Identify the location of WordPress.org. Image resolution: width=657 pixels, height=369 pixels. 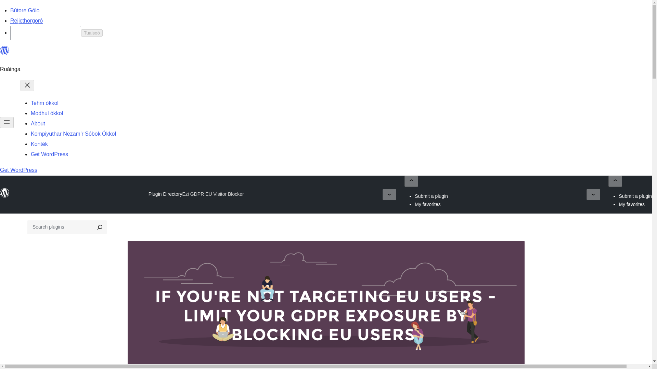
(5, 196).